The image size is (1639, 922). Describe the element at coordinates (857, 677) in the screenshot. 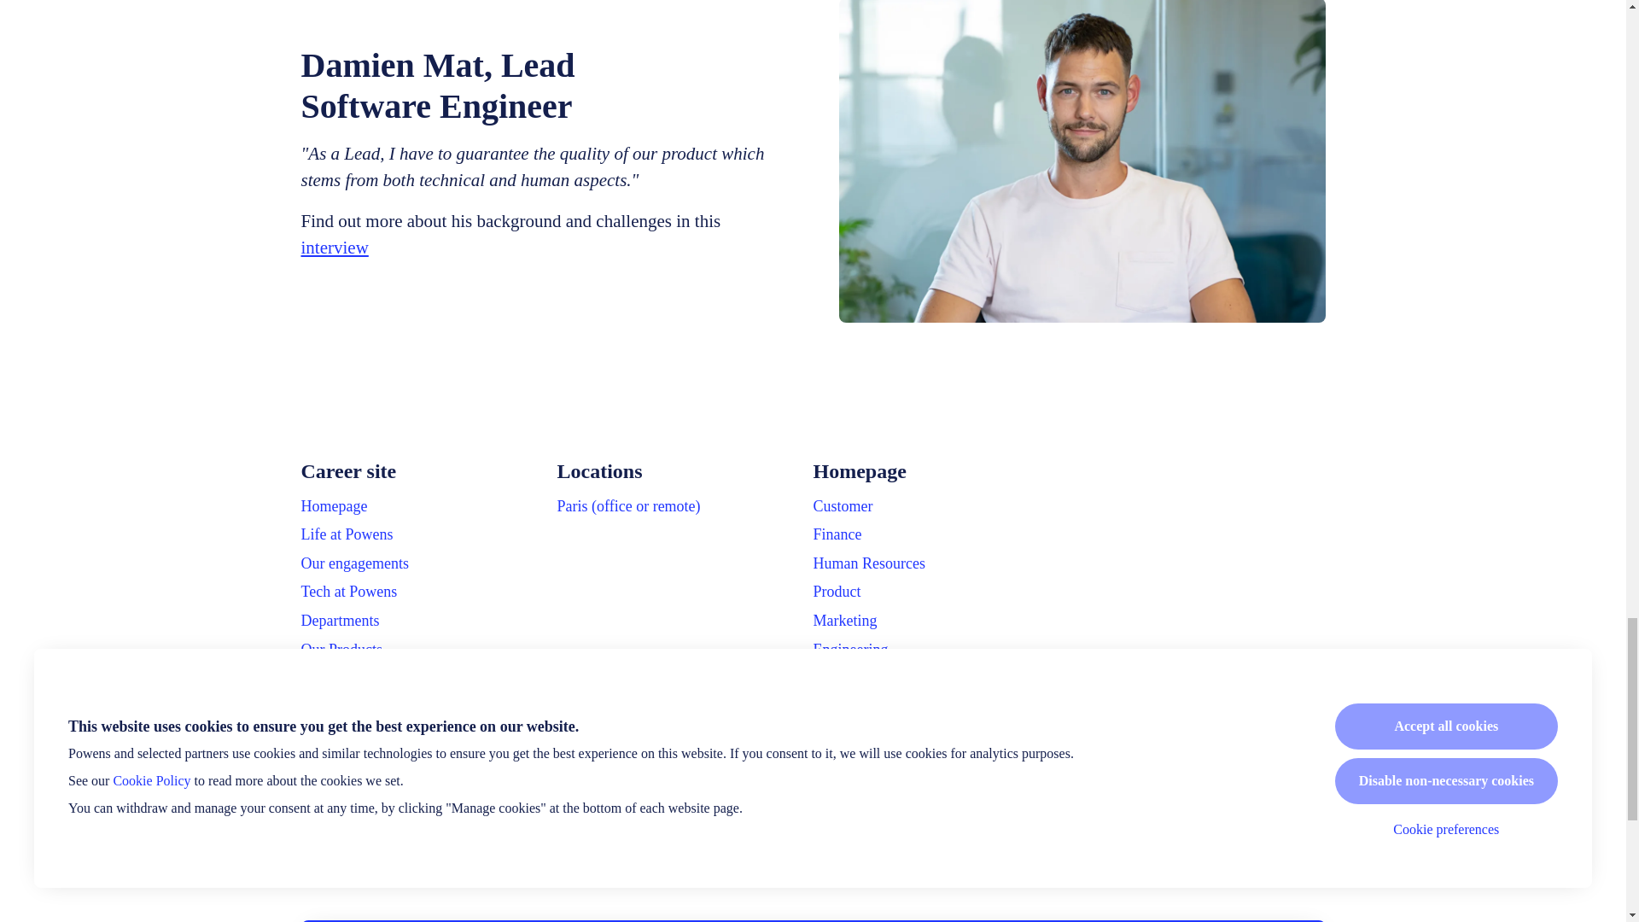

I see `All Homepage` at that location.